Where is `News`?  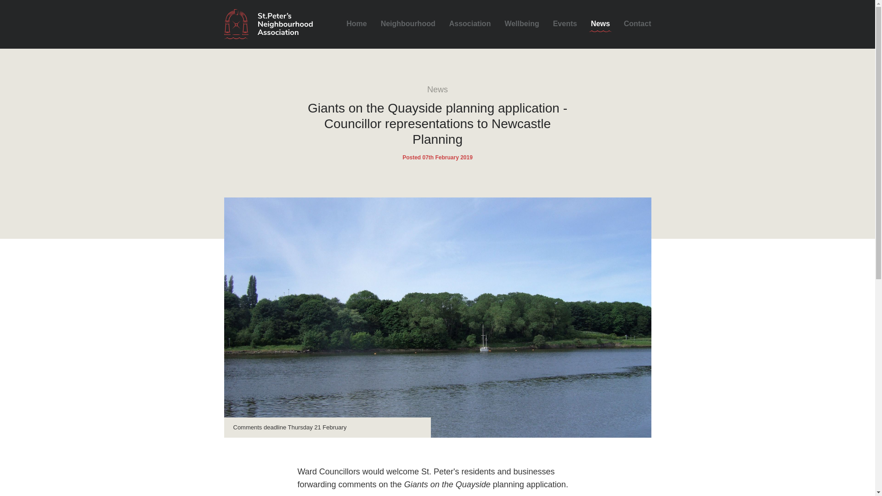
News is located at coordinates (600, 26).